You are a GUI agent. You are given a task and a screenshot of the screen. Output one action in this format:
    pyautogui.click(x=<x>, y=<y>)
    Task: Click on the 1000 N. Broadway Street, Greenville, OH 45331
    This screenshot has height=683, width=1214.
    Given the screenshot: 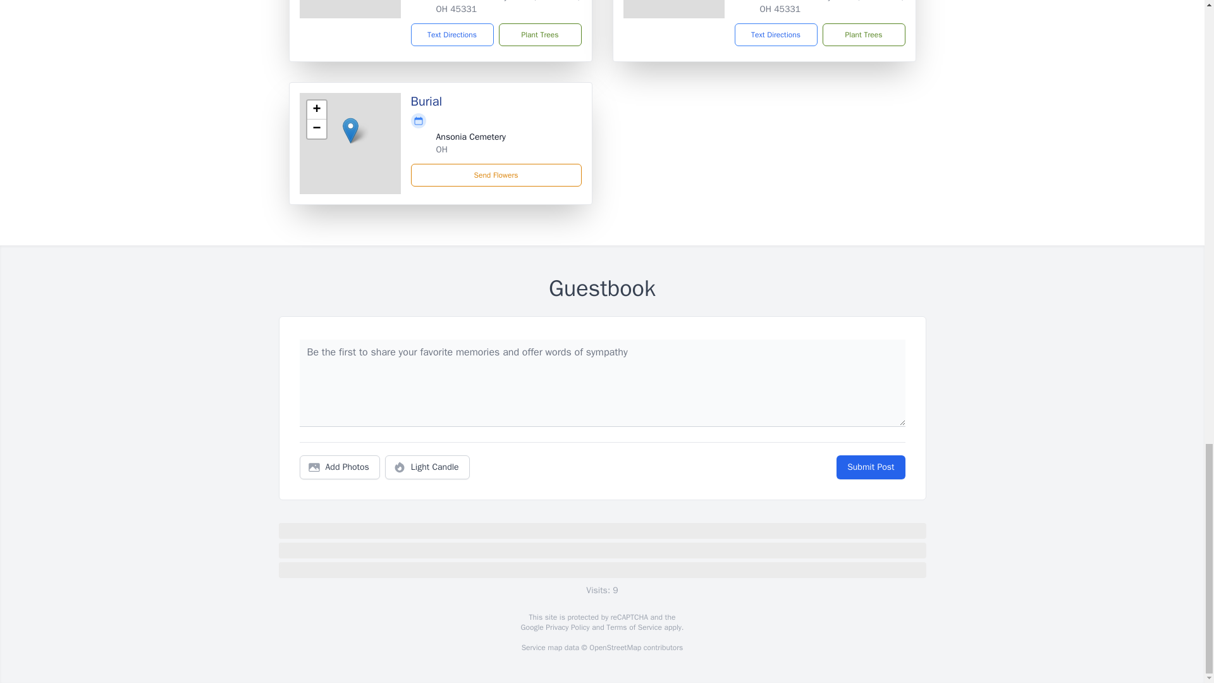 What is the action you would take?
    pyautogui.click(x=832, y=7)
    